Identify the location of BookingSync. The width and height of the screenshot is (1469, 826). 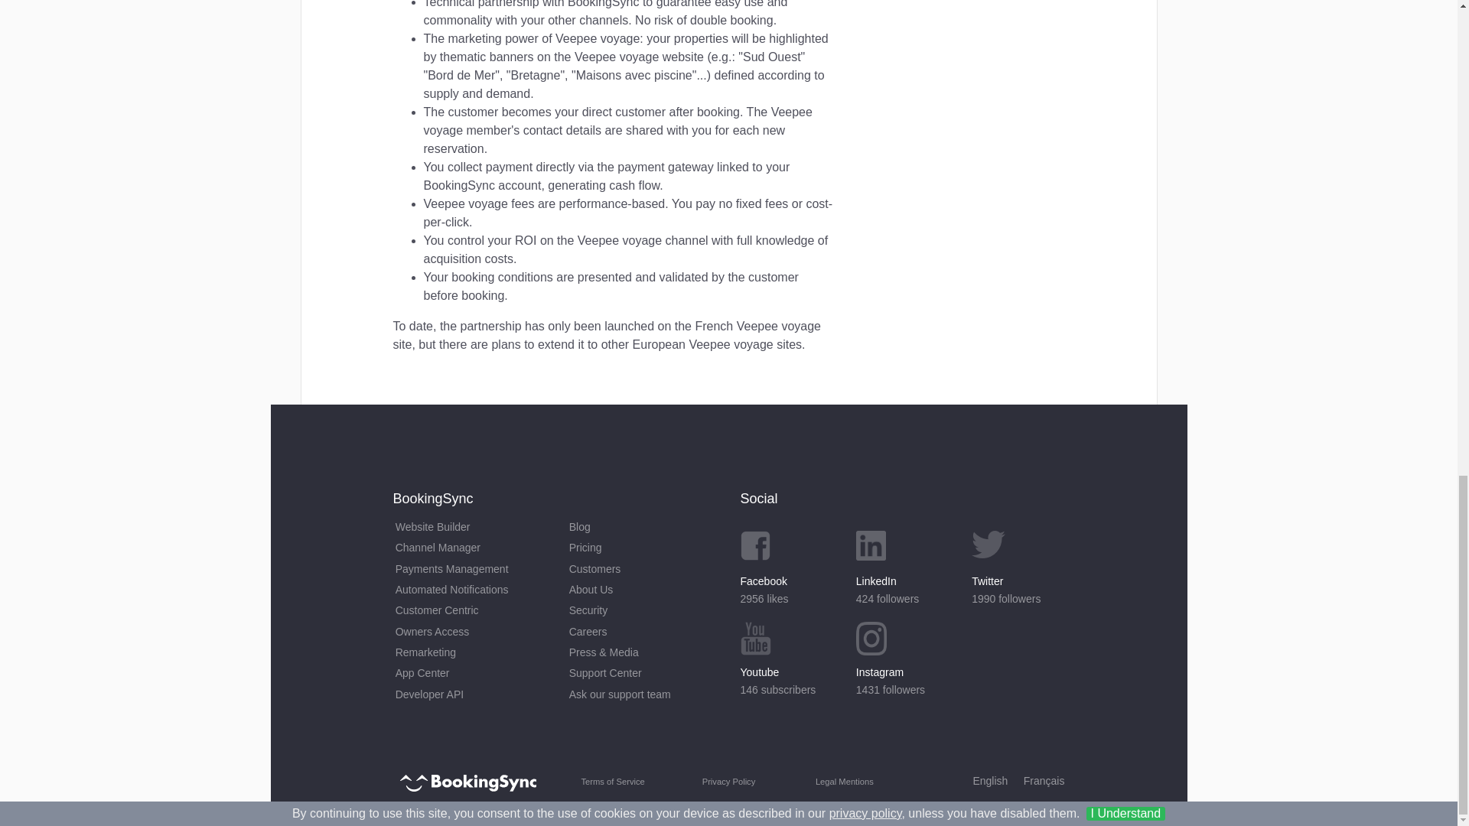
(641, 610).